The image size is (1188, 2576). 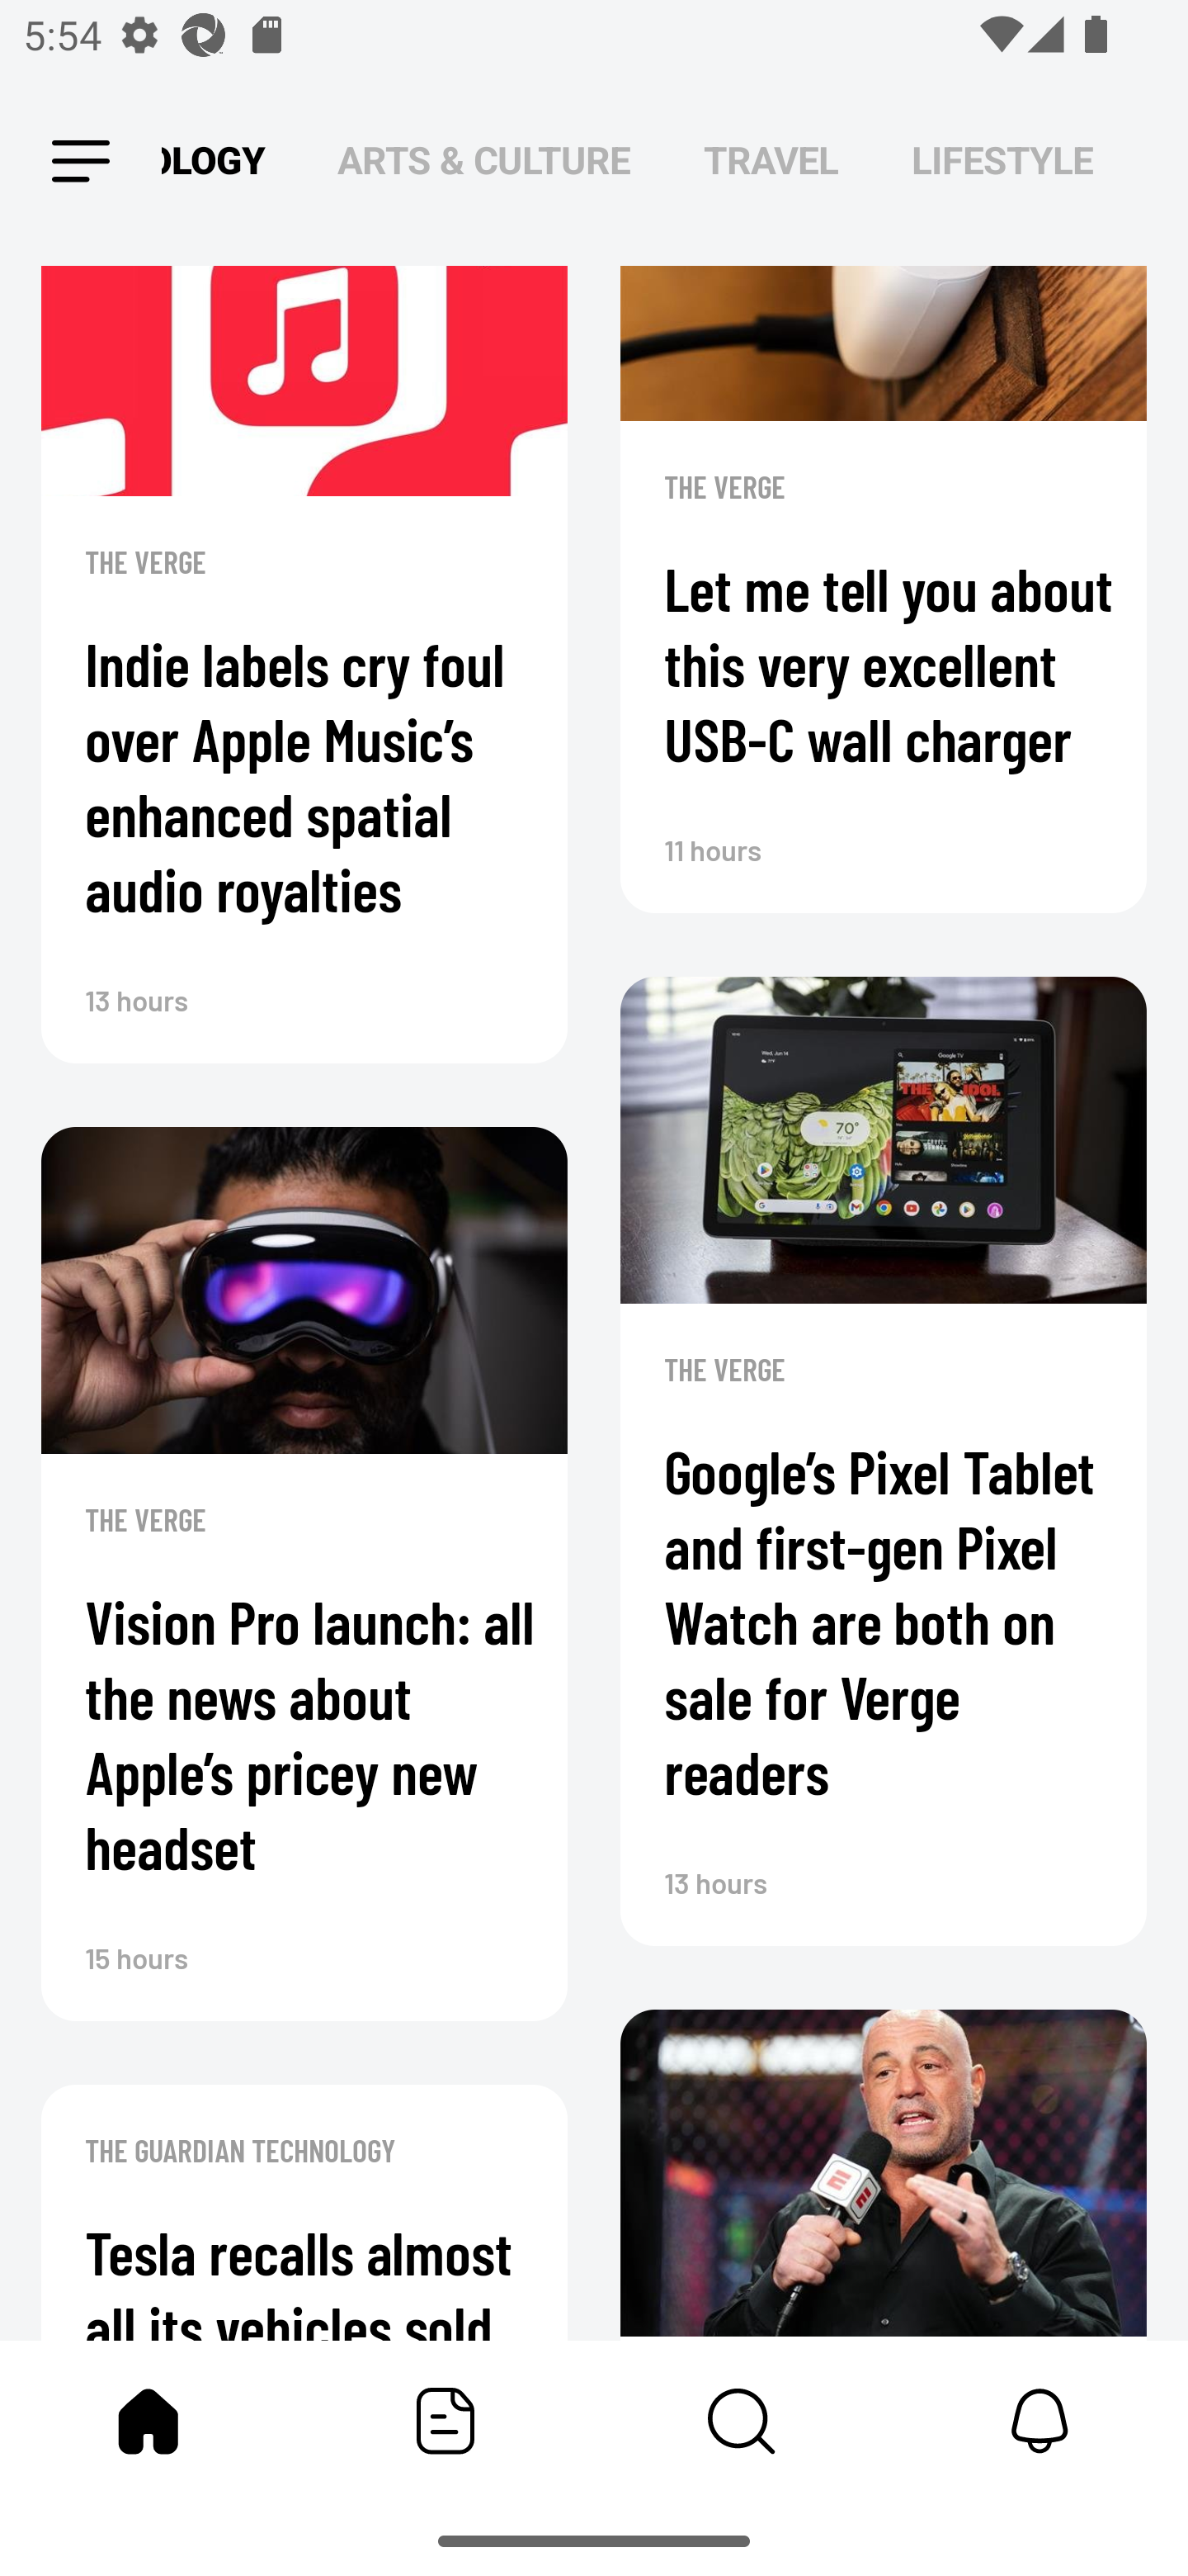 I want to click on LIFESTYLE, so click(x=1002, y=160).